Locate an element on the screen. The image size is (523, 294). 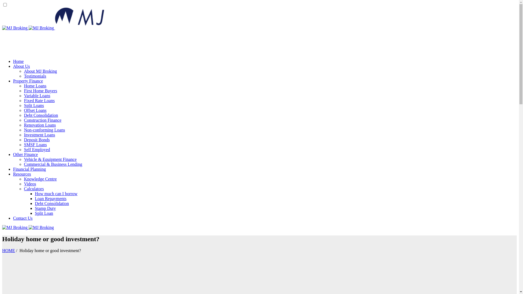
Deposit Bonds is located at coordinates (37, 140).